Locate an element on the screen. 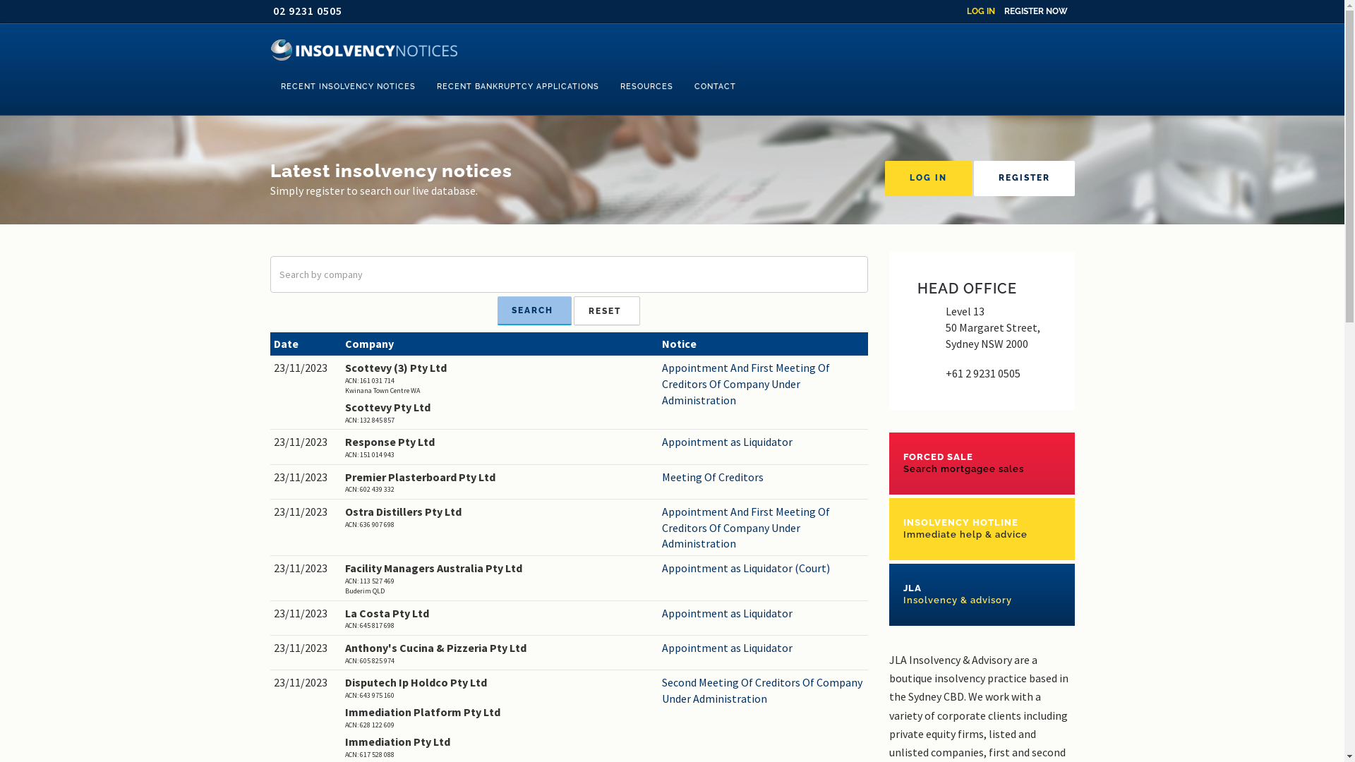  LOG IN is located at coordinates (981, 11).